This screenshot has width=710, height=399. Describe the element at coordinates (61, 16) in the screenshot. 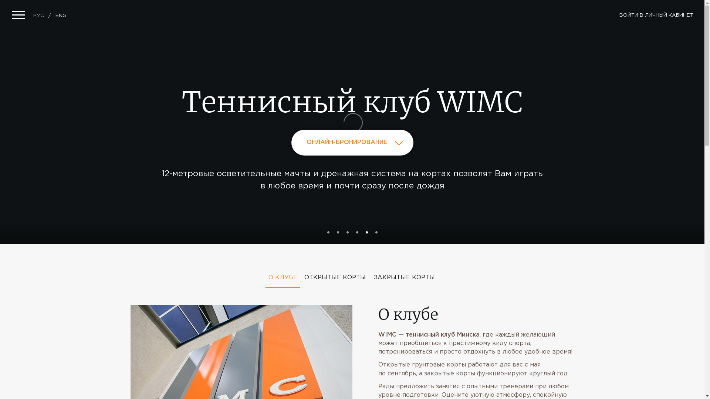

I see `ENG` at that location.